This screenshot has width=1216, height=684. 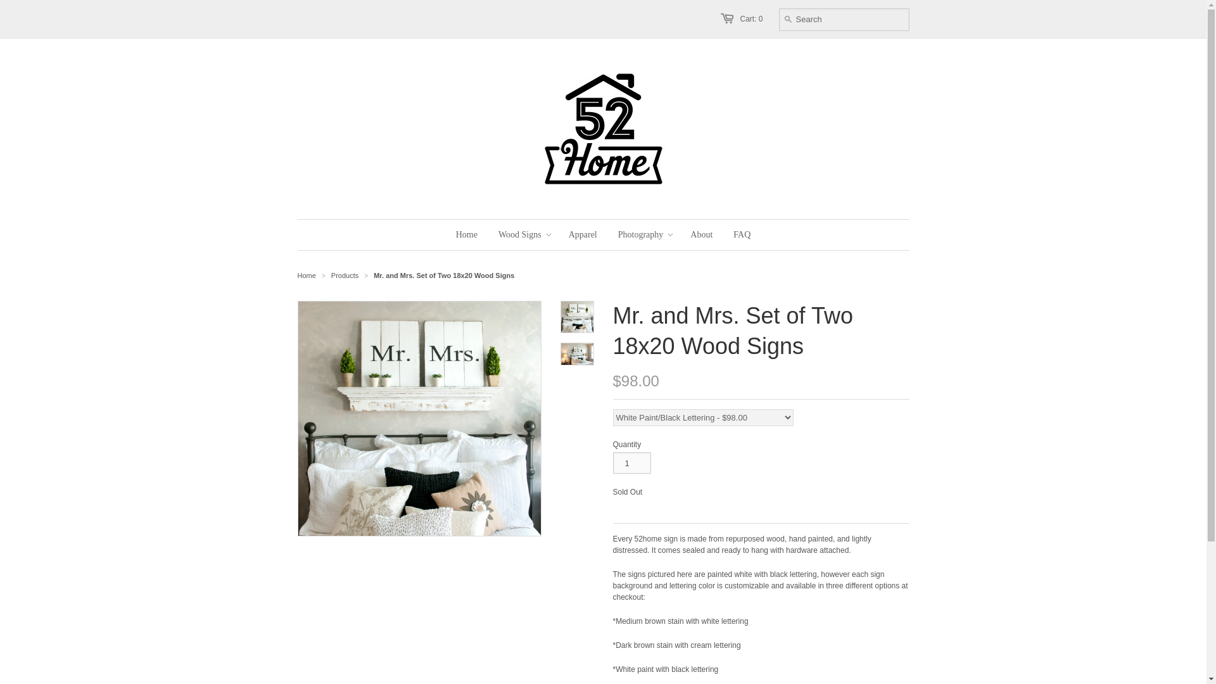 What do you see at coordinates (750, 18) in the screenshot?
I see `Shopping Cart` at bounding box center [750, 18].